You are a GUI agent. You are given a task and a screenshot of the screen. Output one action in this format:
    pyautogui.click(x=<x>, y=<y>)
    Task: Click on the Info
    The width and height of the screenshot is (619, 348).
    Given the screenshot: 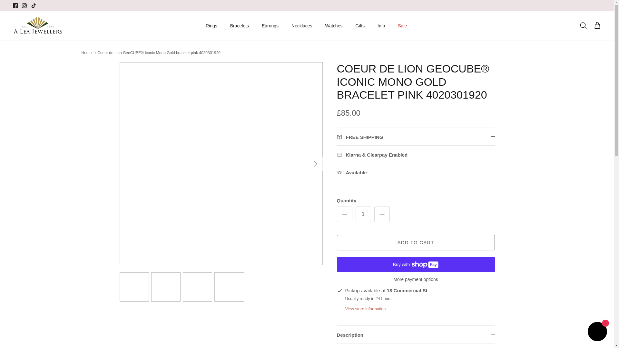 What is the action you would take?
    pyautogui.click(x=381, y=26)
    